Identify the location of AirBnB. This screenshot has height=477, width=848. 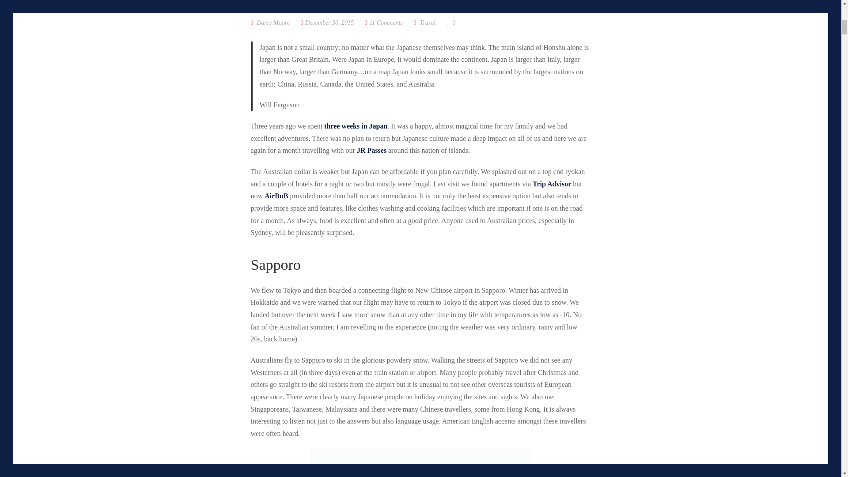
(276, 196).